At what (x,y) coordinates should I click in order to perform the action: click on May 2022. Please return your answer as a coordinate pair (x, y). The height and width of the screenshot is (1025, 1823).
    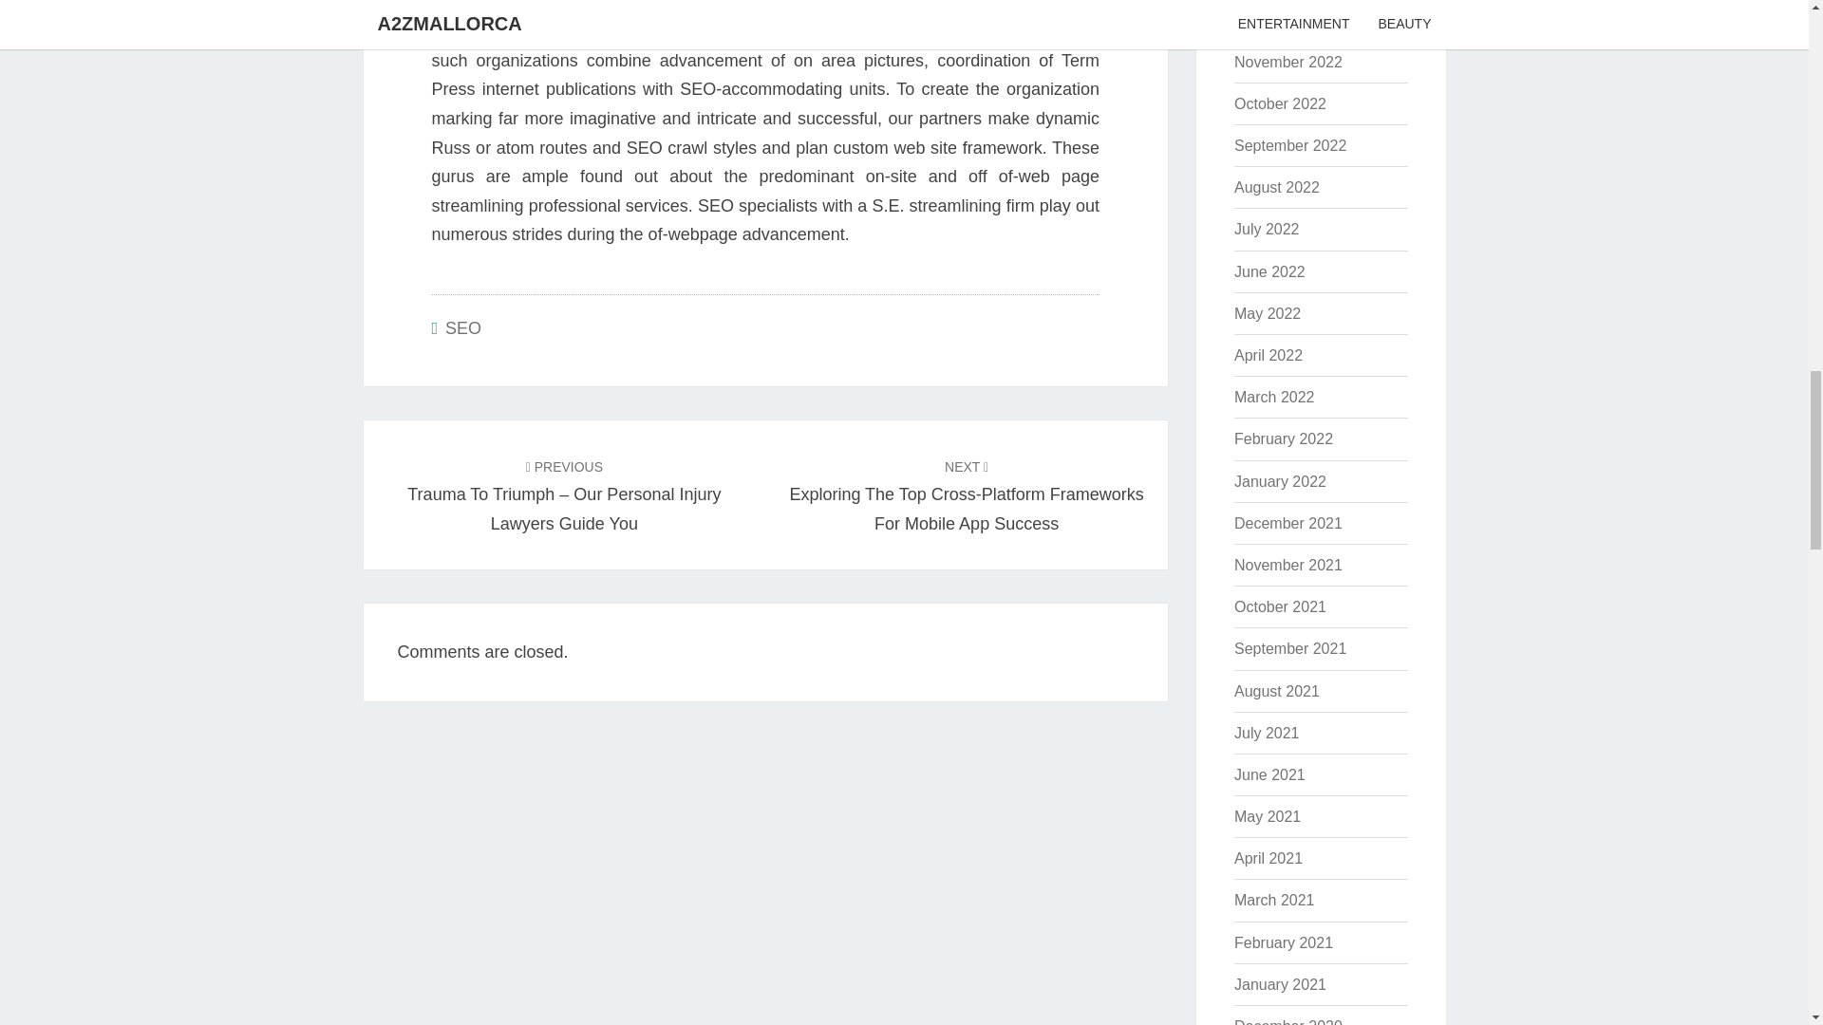
    Looking at the image, I should click on (1267, 313).